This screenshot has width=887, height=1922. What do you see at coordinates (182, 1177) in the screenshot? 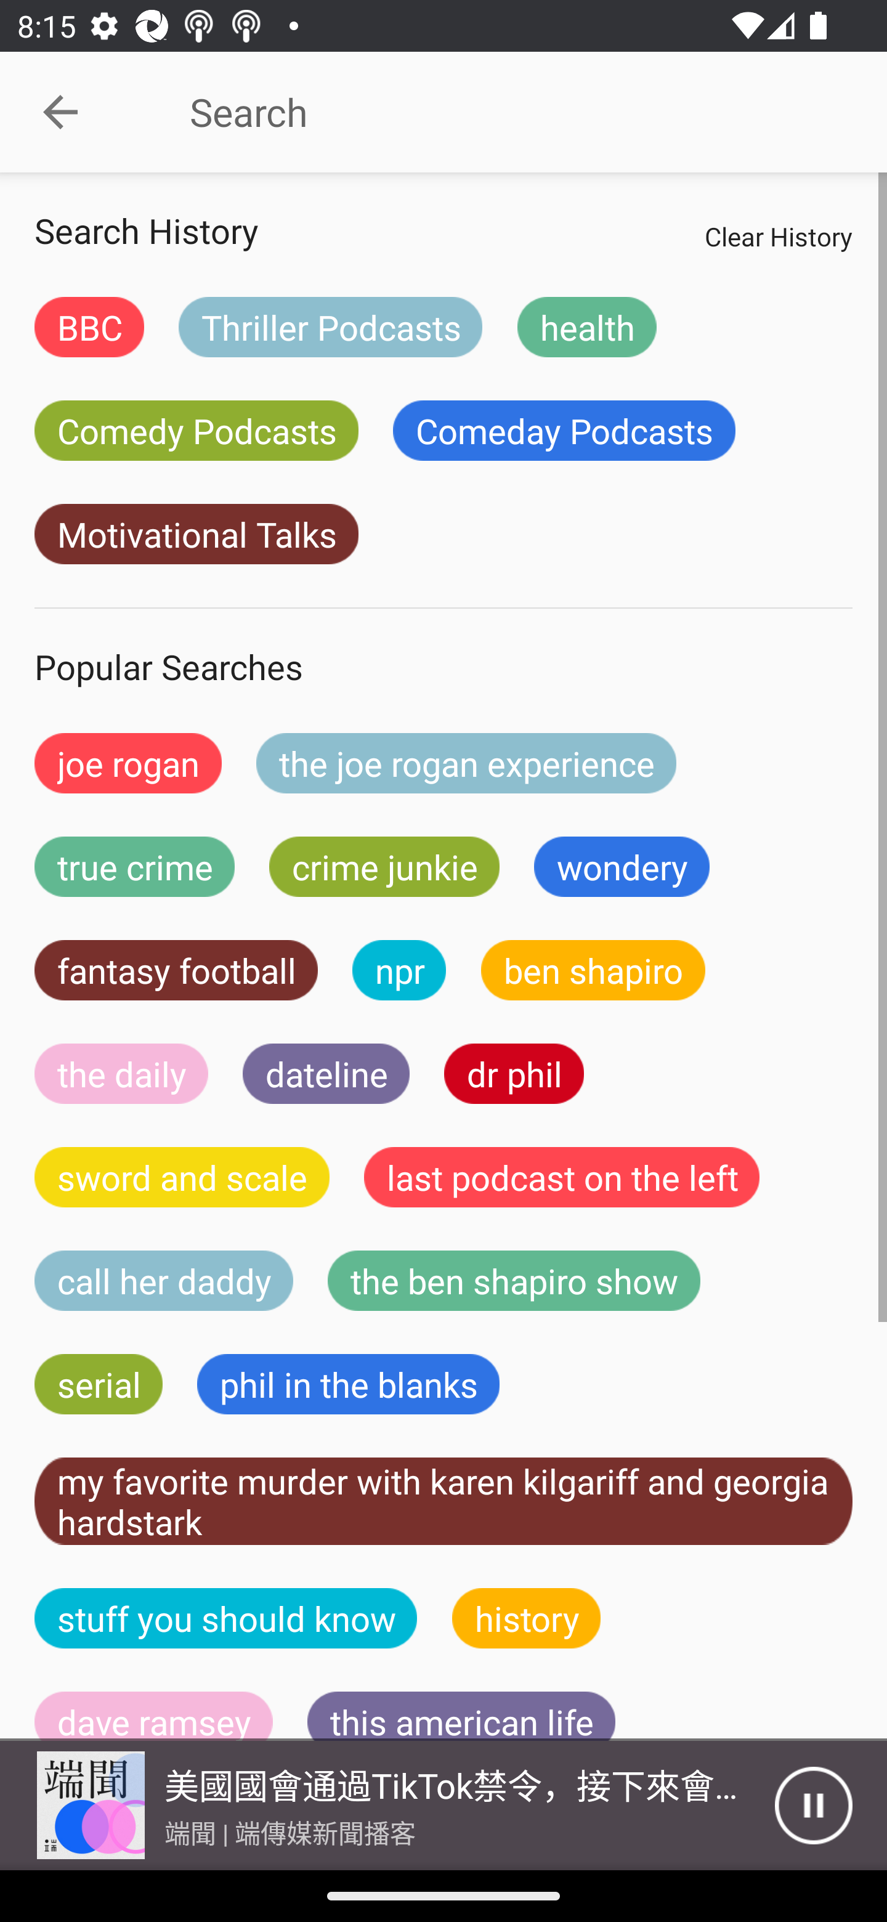
I see `sword and scale` at bounding box center [182, 1177].